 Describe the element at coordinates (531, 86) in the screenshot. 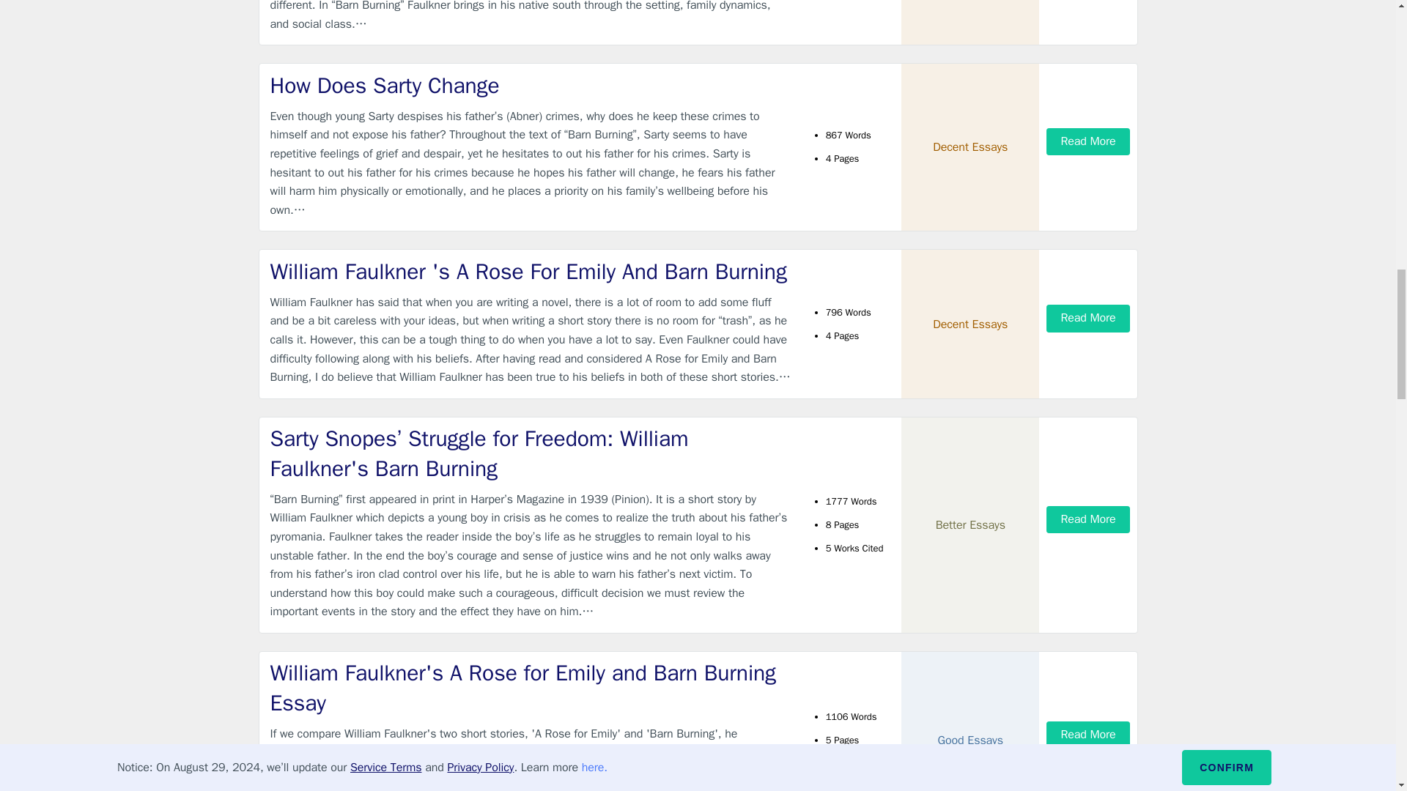

I see `How Does Sarty Change` at that location.